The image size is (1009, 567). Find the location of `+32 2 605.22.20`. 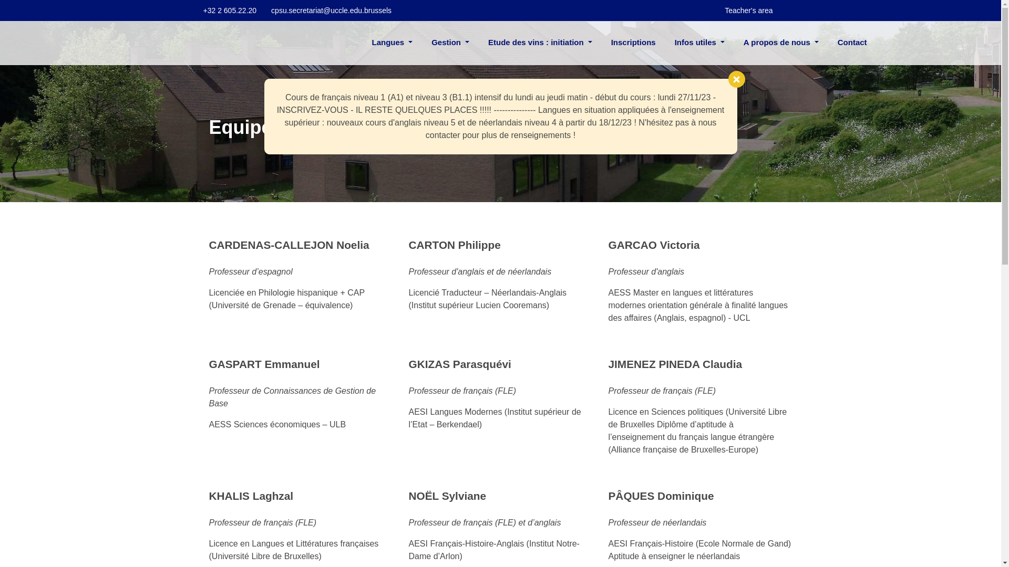

+32 2 605.22.20 is located at coordinates (230, 10).